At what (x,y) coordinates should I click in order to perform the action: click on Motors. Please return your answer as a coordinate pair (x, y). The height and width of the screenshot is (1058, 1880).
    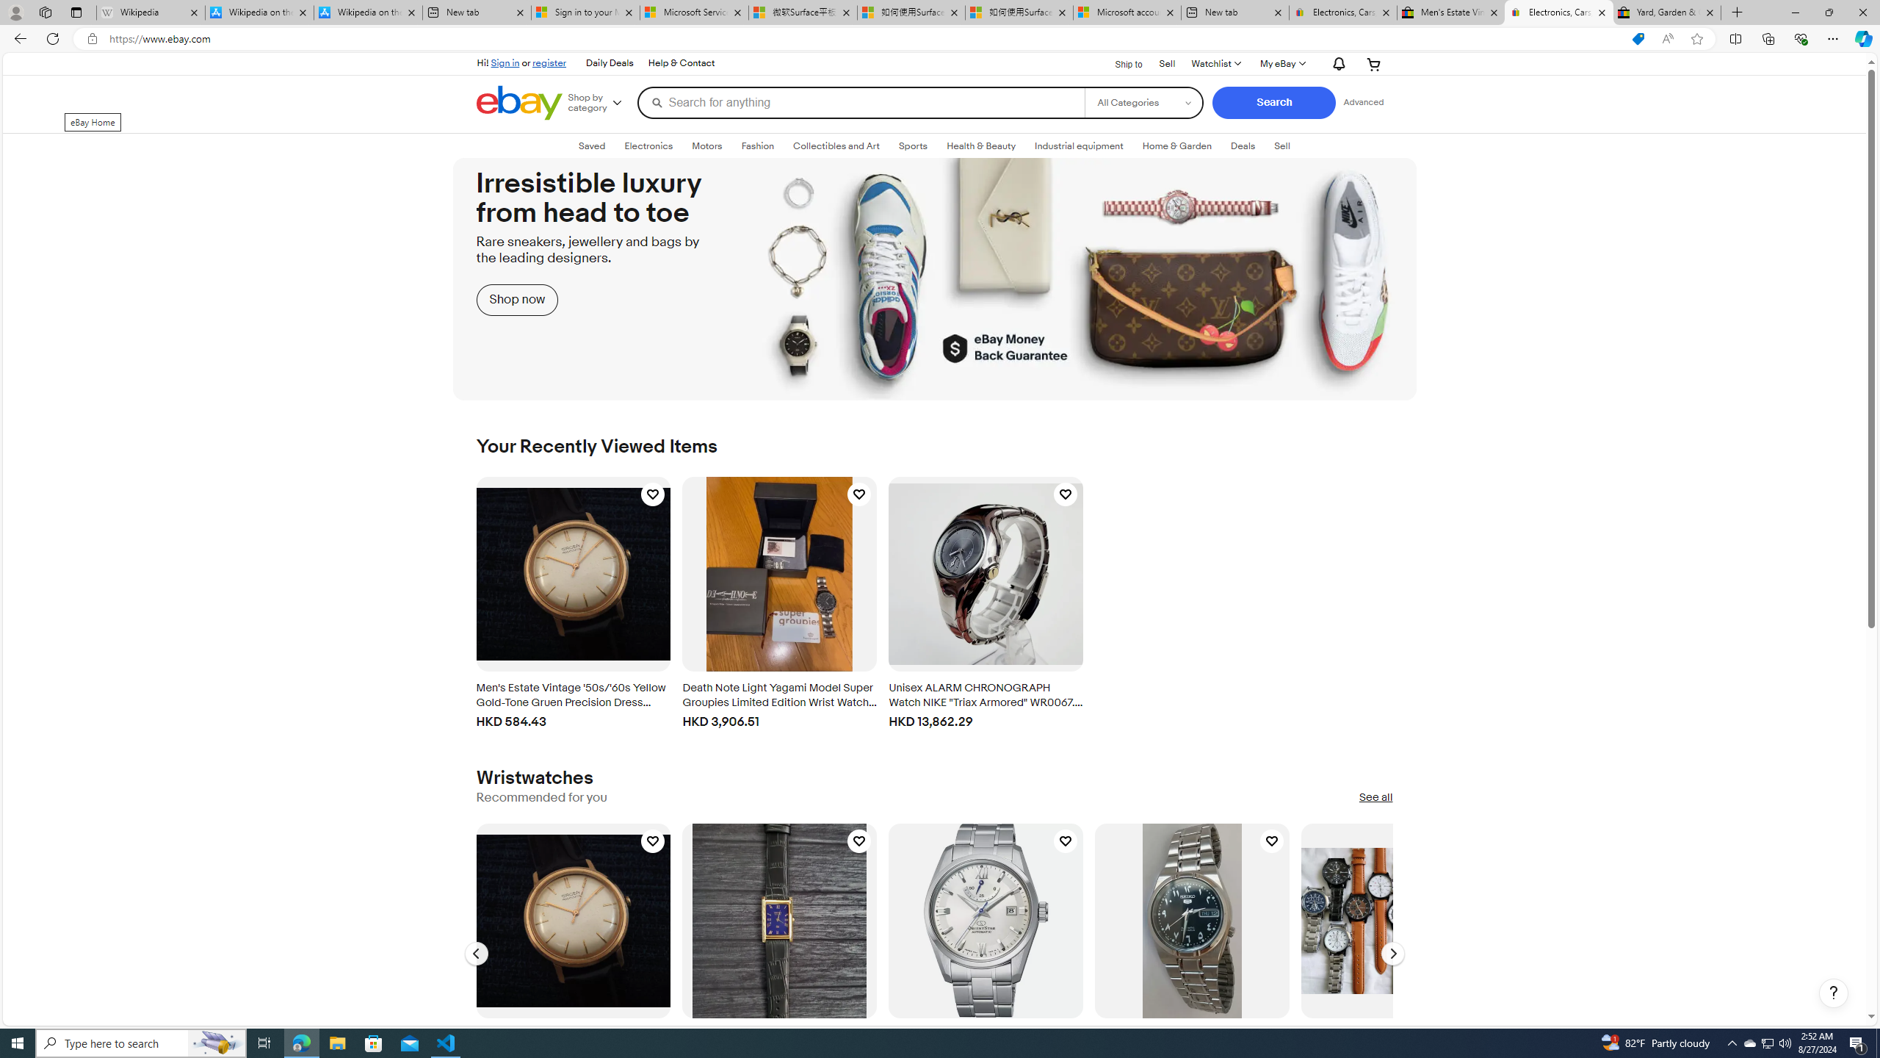
    Looking at the image, I should click on (706, 146).